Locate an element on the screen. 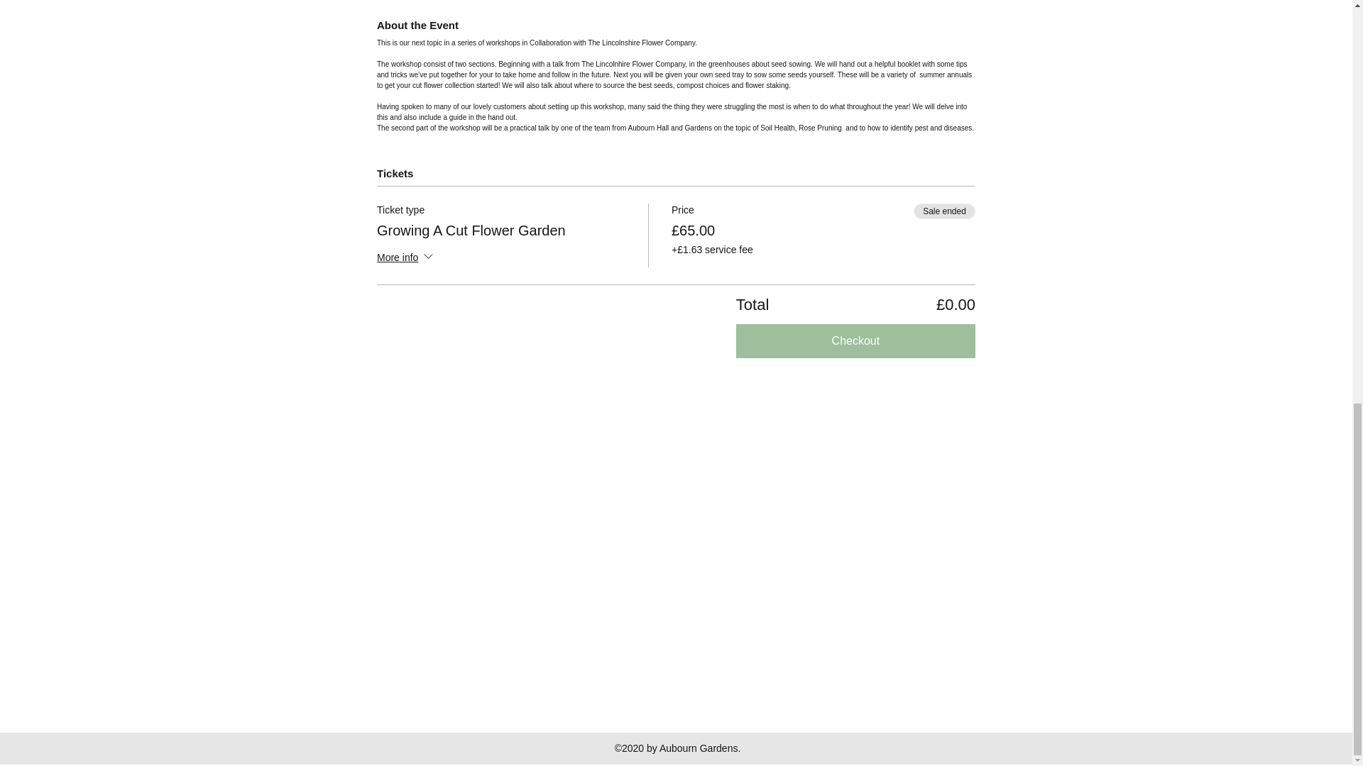 This screenshot has width=1363, height=766. Checkout is located at coordinates (855, 340).